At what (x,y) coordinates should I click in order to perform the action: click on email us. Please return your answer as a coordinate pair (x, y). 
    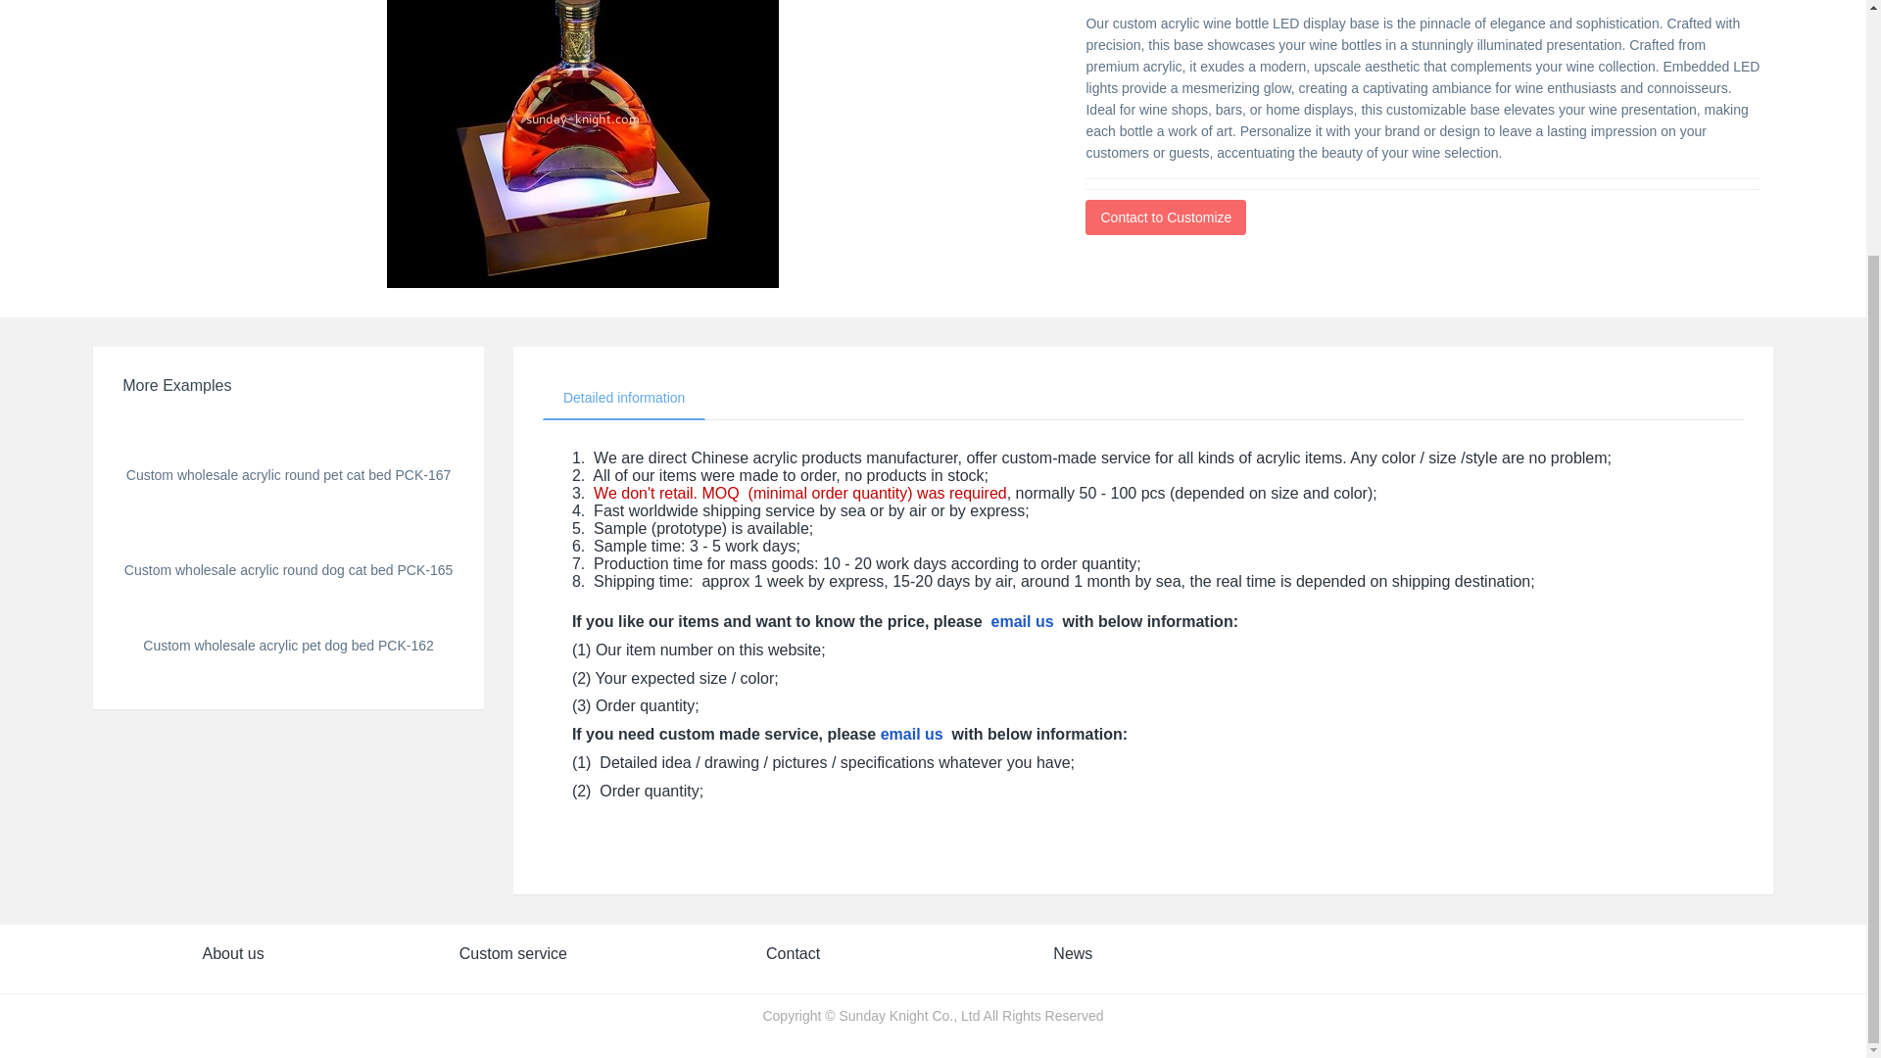
    Looking at the image, I should click on (911, 734).